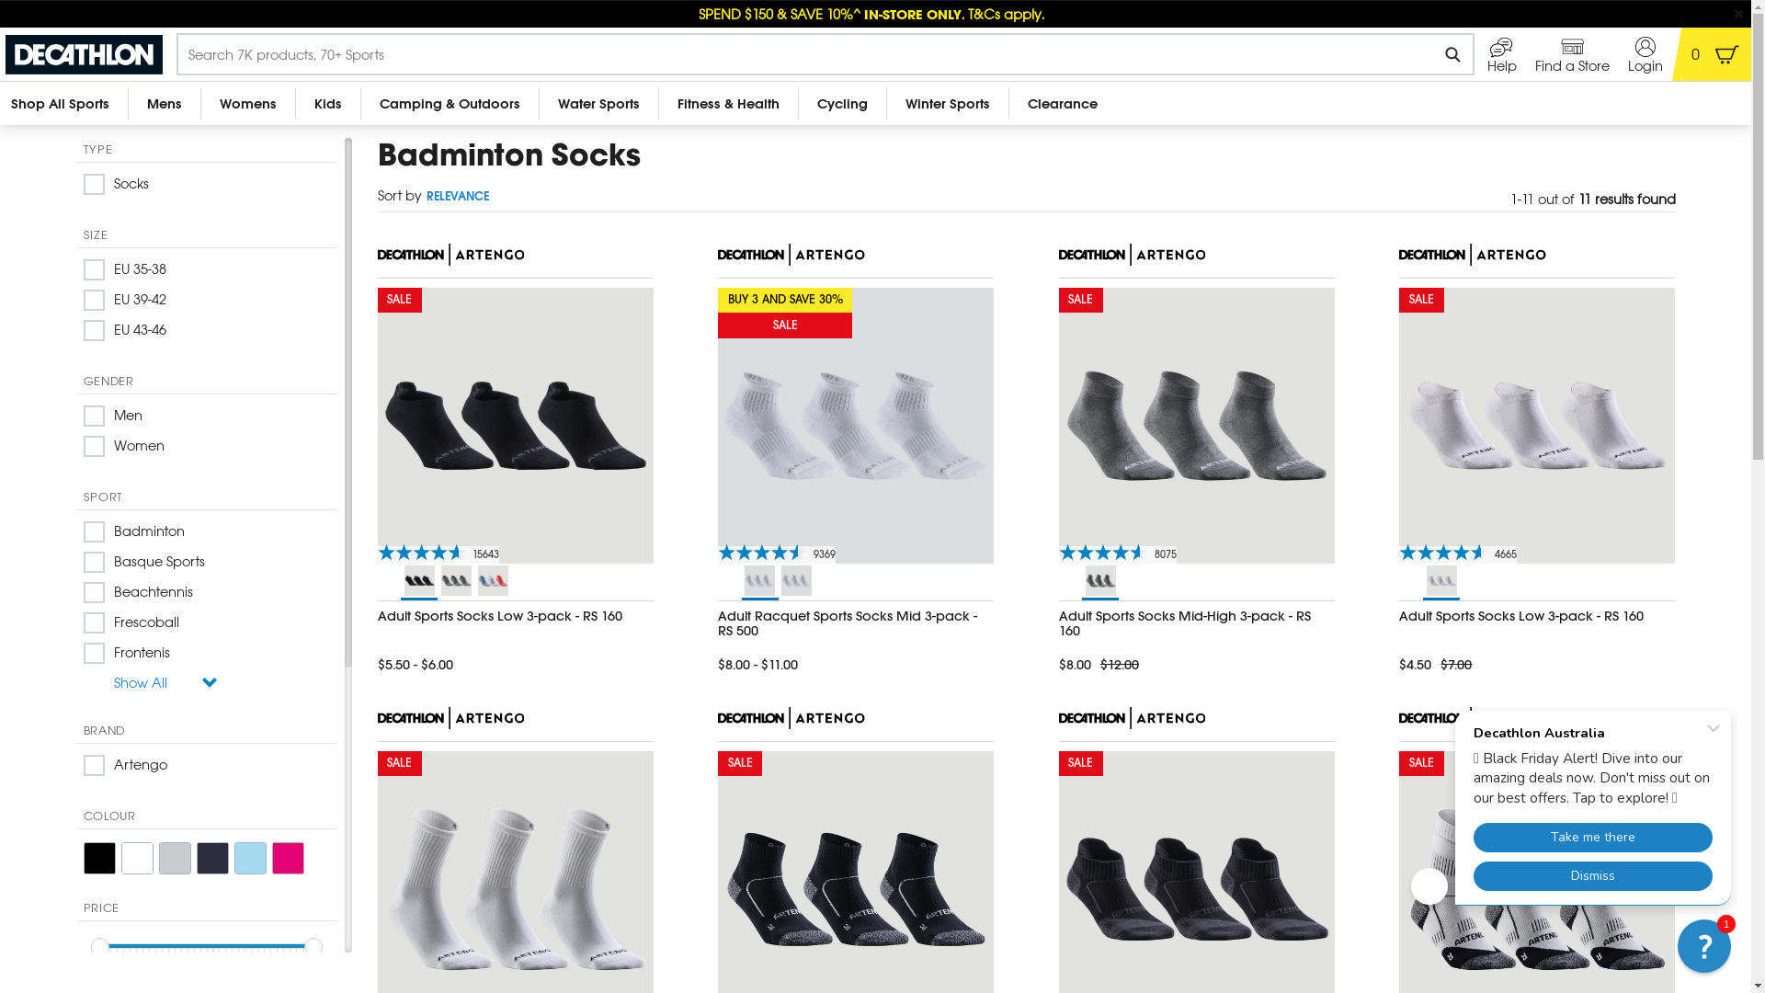 Image resolution: width=1765 pixels, height=993 pixels. What do you see at coordinates (1575, 804) in the screenshot?
I see `Re:amaze Chat` at bounding box center [1575, 804].